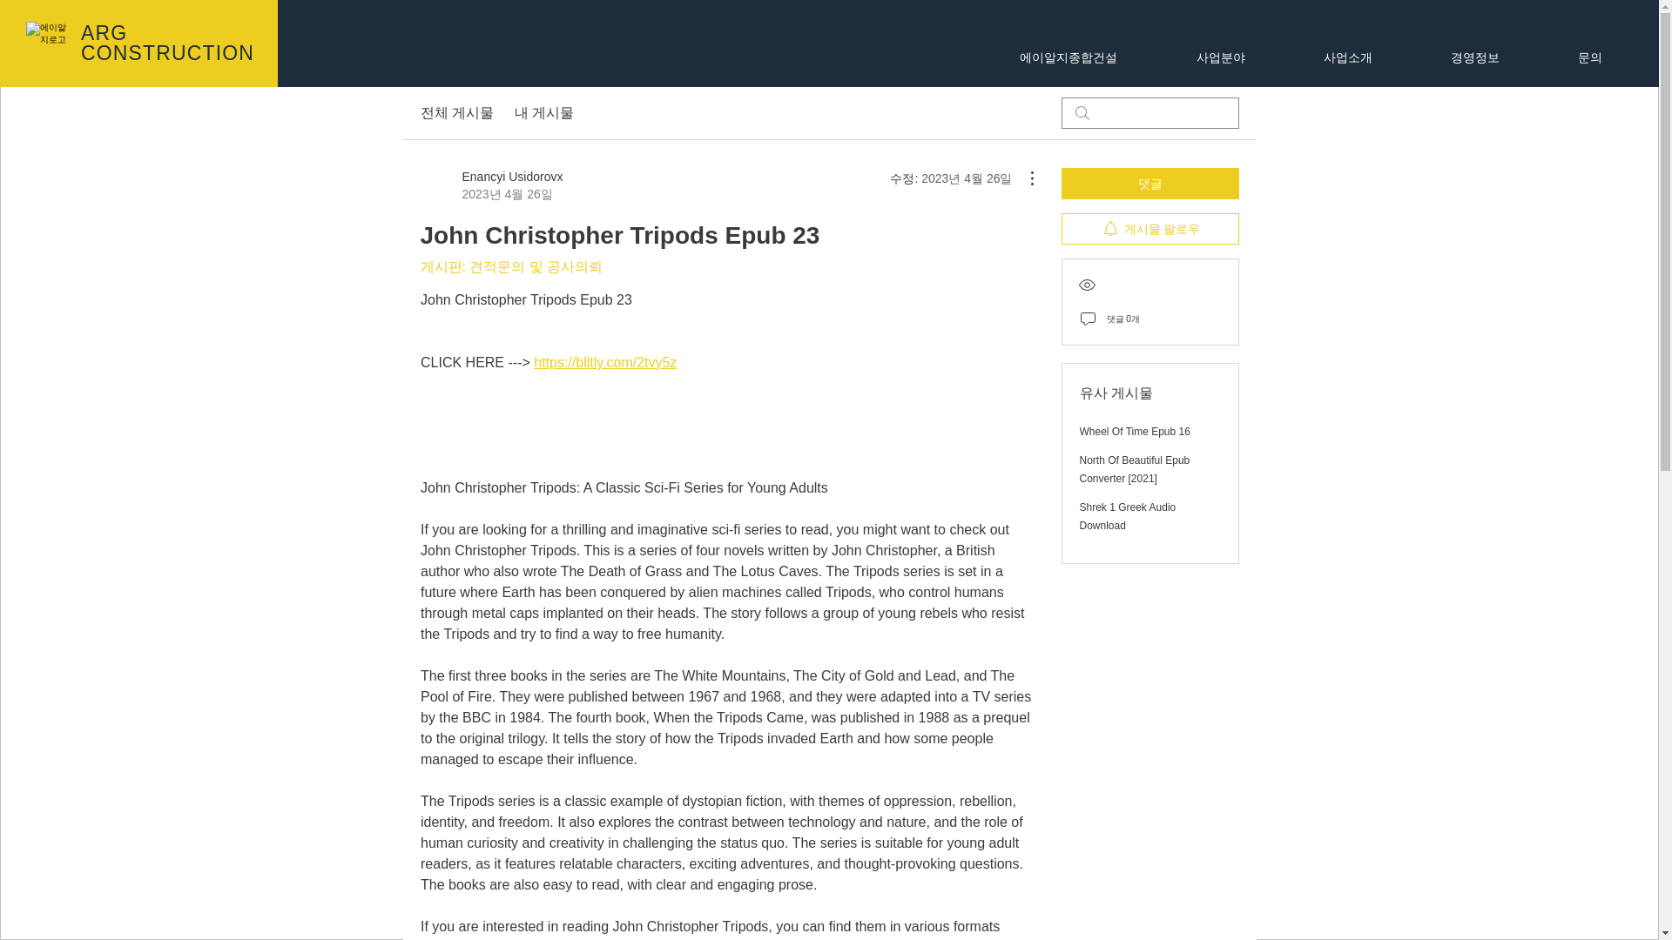 This screenshot has height=940, width=1672. I want to click on Wheel Of Time Epub 16, so click(1136, 432).